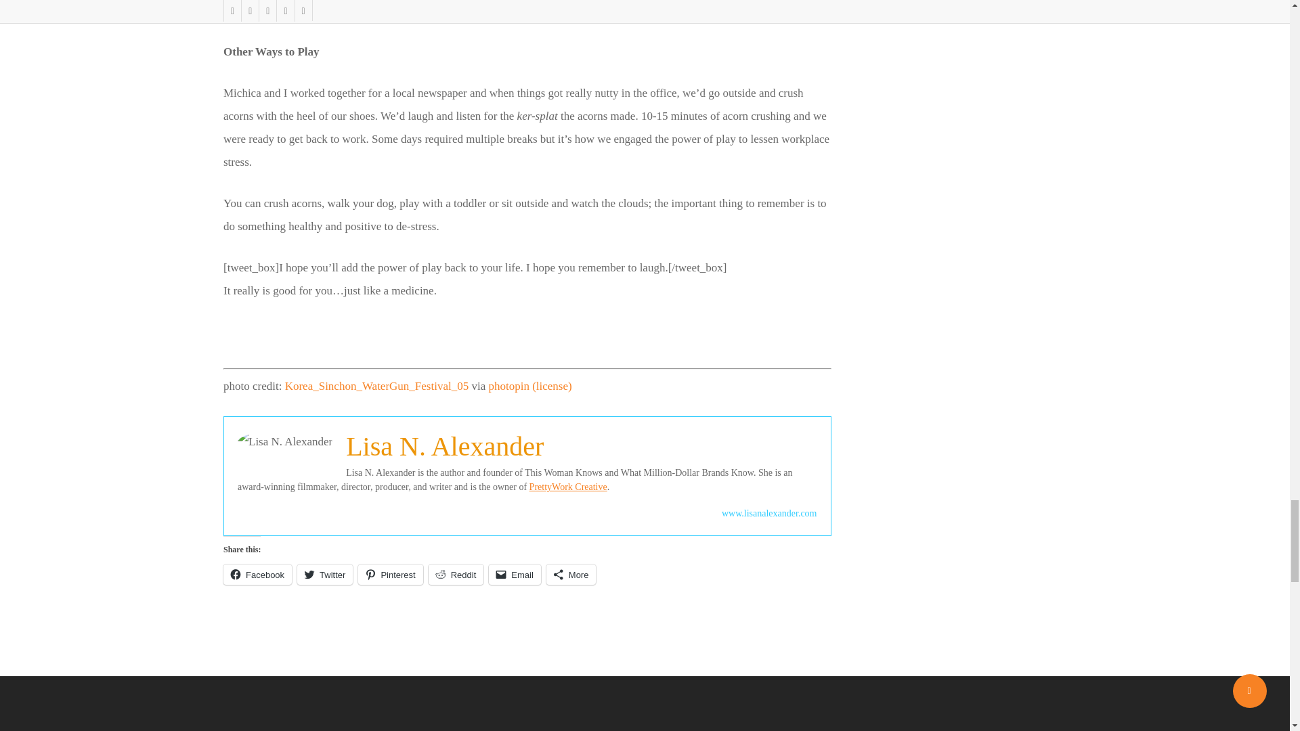 The width and height of the screenshot is (1300, 731). What do you see at coordinates (456, 574) in the screenshot?
I see `Click to share on Reddit` at bounding box center [456, 574].